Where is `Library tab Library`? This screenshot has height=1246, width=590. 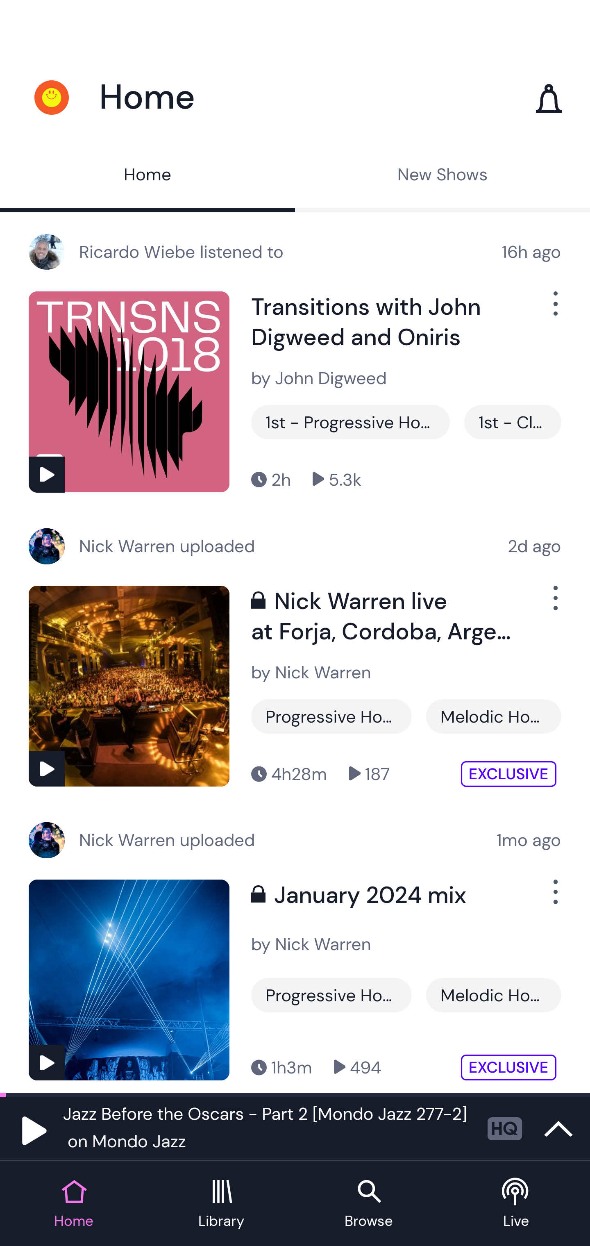 Library tab Library is located at coordinates (221, 1204).